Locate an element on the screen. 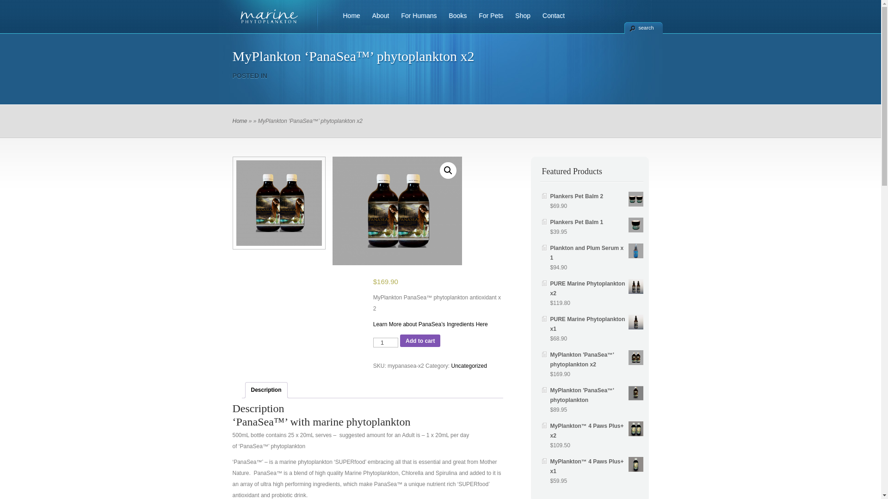 This screenshot has width=888, height=499. Books is located at coordinates (454, 21).